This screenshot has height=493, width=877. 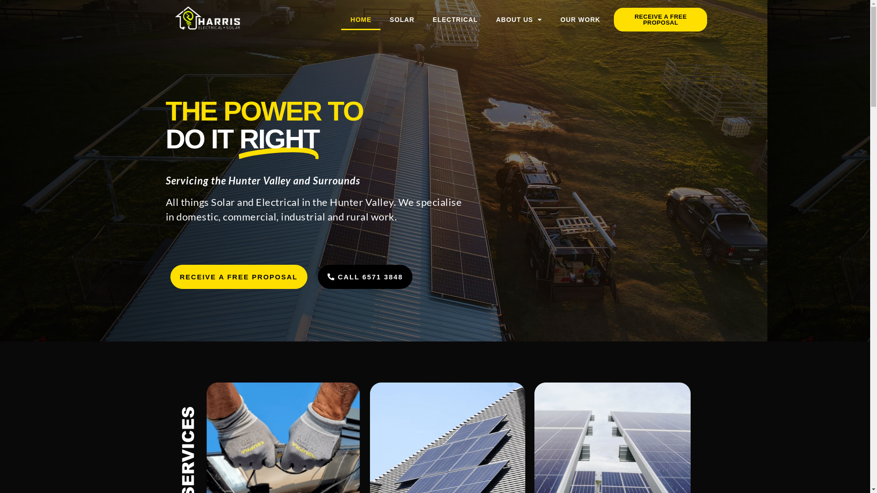 What do you see at coordinates (455, 20) in the screenshot?
I see `ELECTRICAL` at bounding box center [455, 20].